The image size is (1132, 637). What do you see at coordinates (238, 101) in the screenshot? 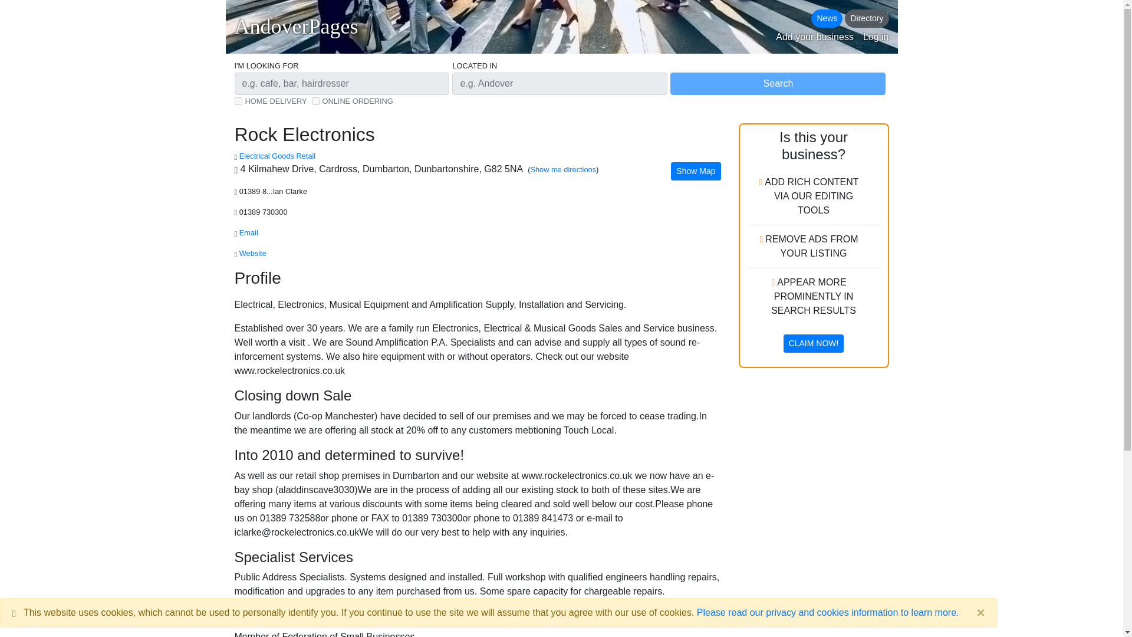
I see `on` at bounding box center [238, 101].